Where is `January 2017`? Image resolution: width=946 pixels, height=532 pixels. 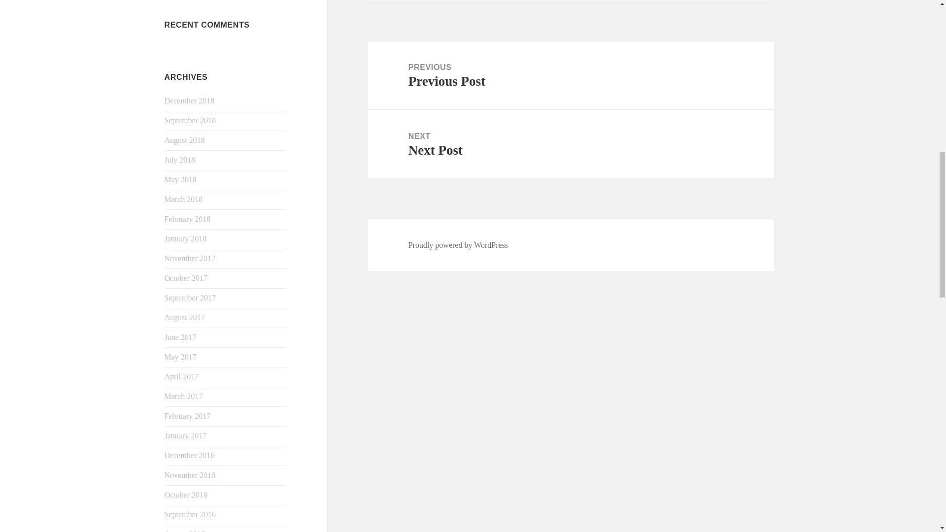
January 2017 is located at coordinates (186, 435).